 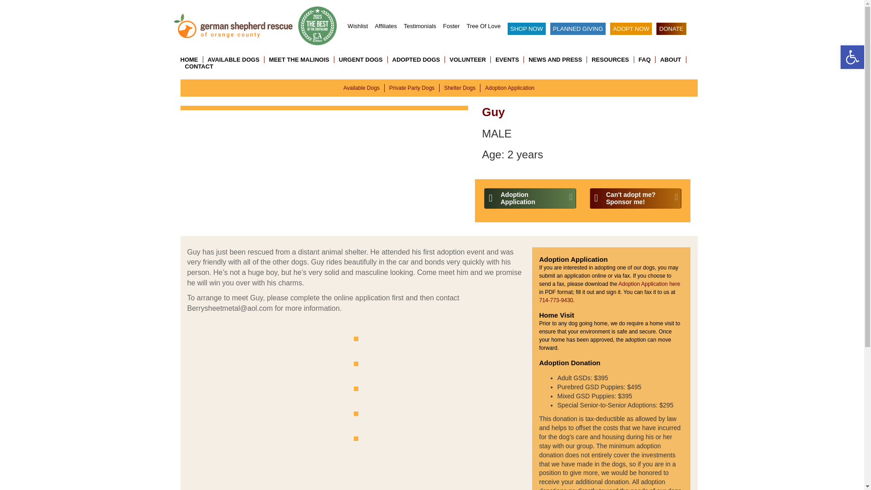 I want to click on Wishlist, so click(x=357, y=25).